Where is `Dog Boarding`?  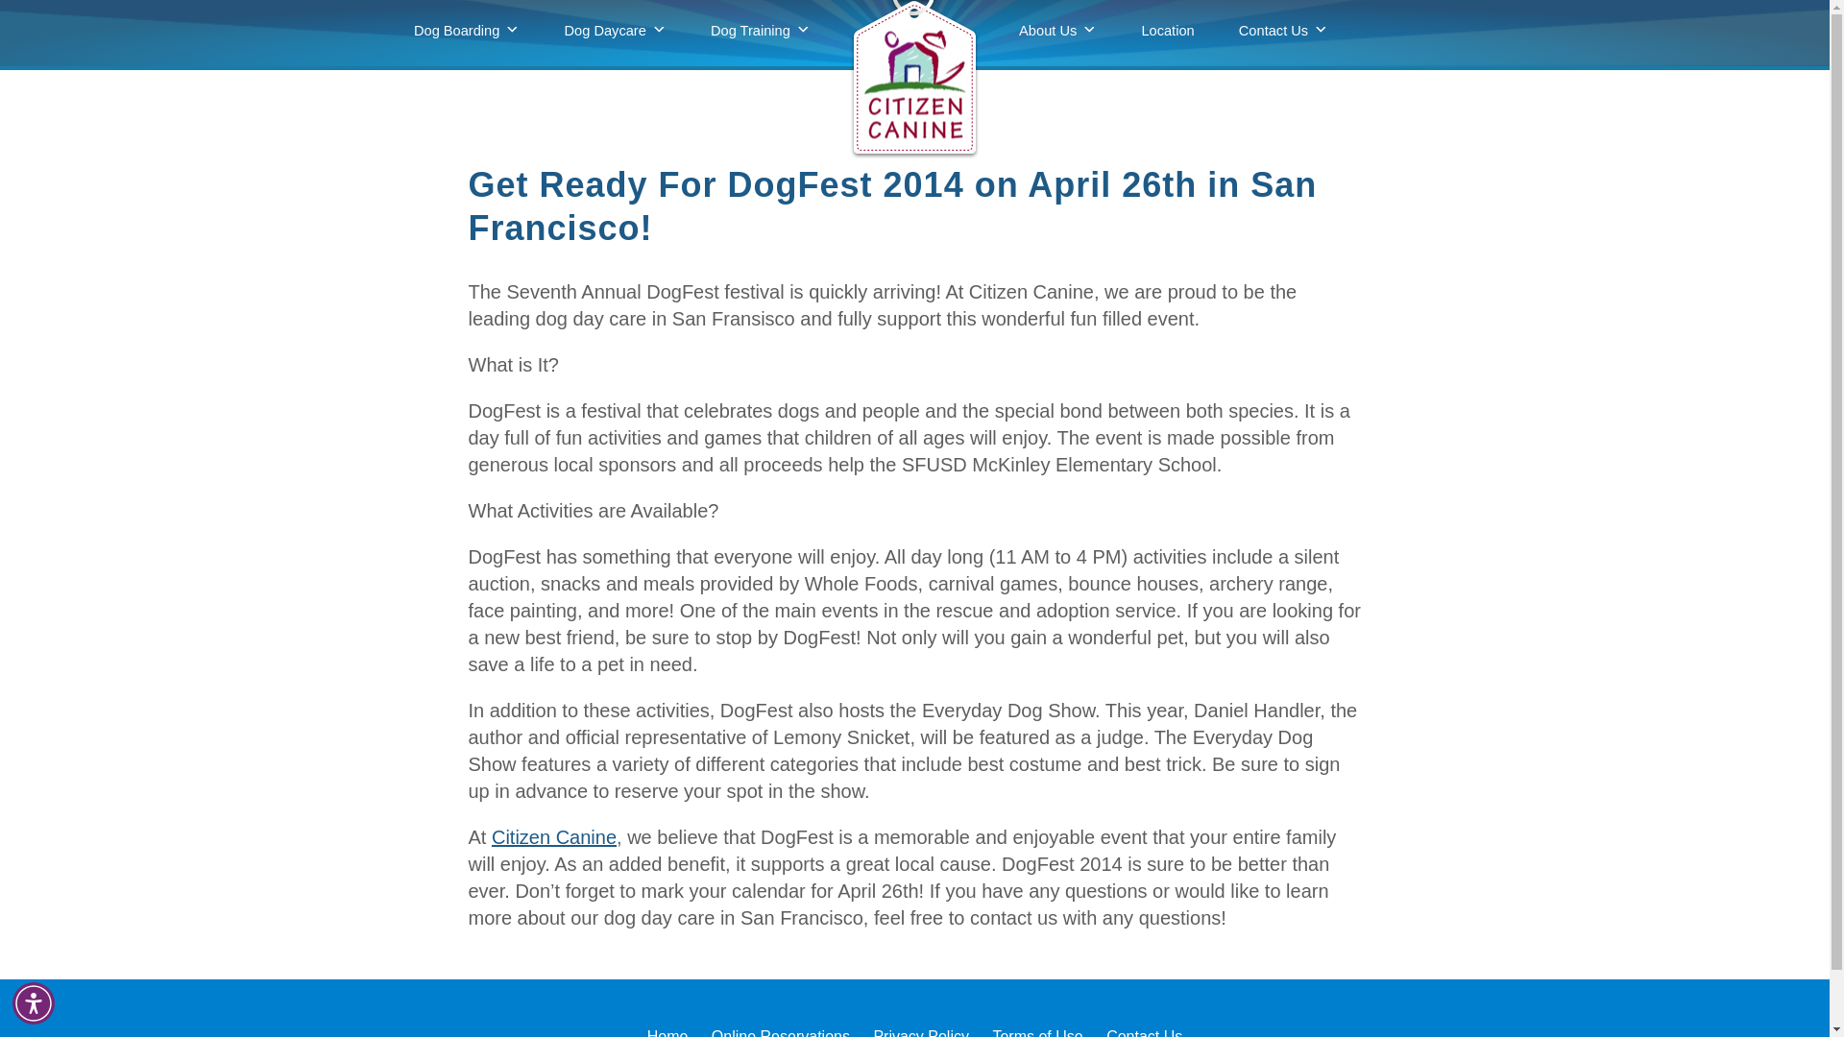
Dog Boarding is located at coordinates (467, 31).